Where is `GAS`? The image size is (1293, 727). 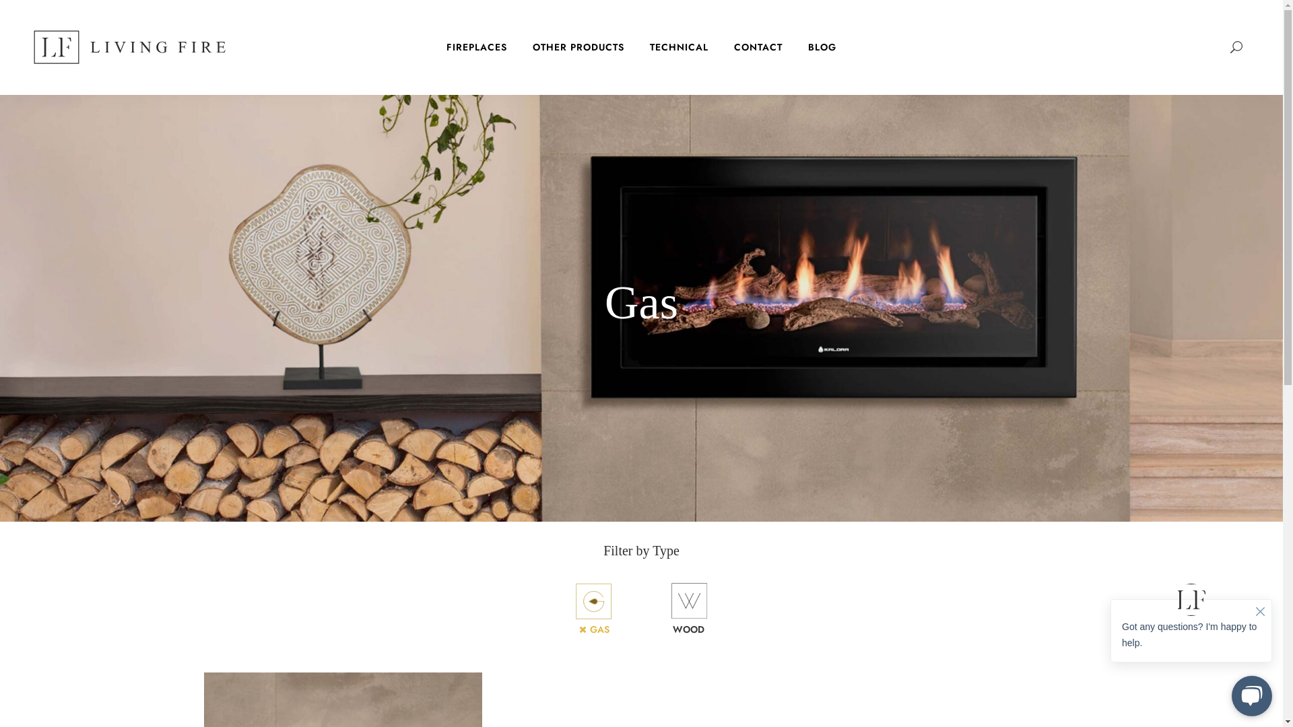 GAS is located at coordinates (594, 610).